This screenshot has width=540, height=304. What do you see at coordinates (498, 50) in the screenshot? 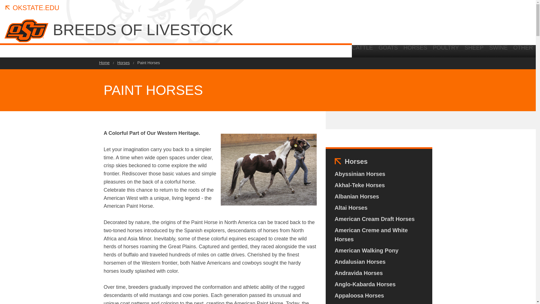
I see `SWINE` at bounding box center [498, 50].